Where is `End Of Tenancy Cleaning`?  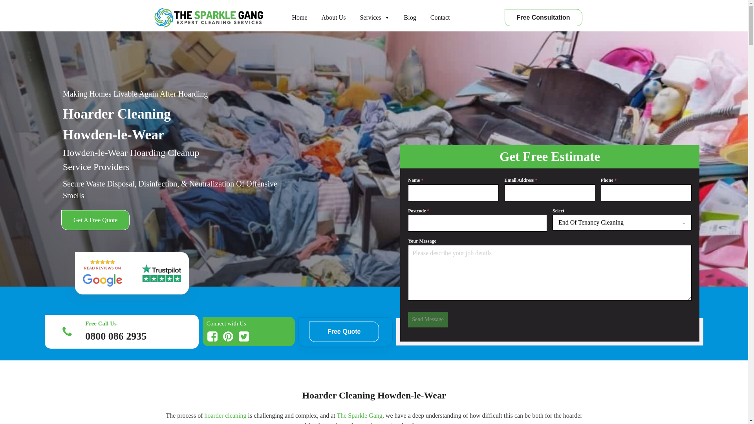 End Of Tenancy Cleaning is located at coordinates (614, 222).